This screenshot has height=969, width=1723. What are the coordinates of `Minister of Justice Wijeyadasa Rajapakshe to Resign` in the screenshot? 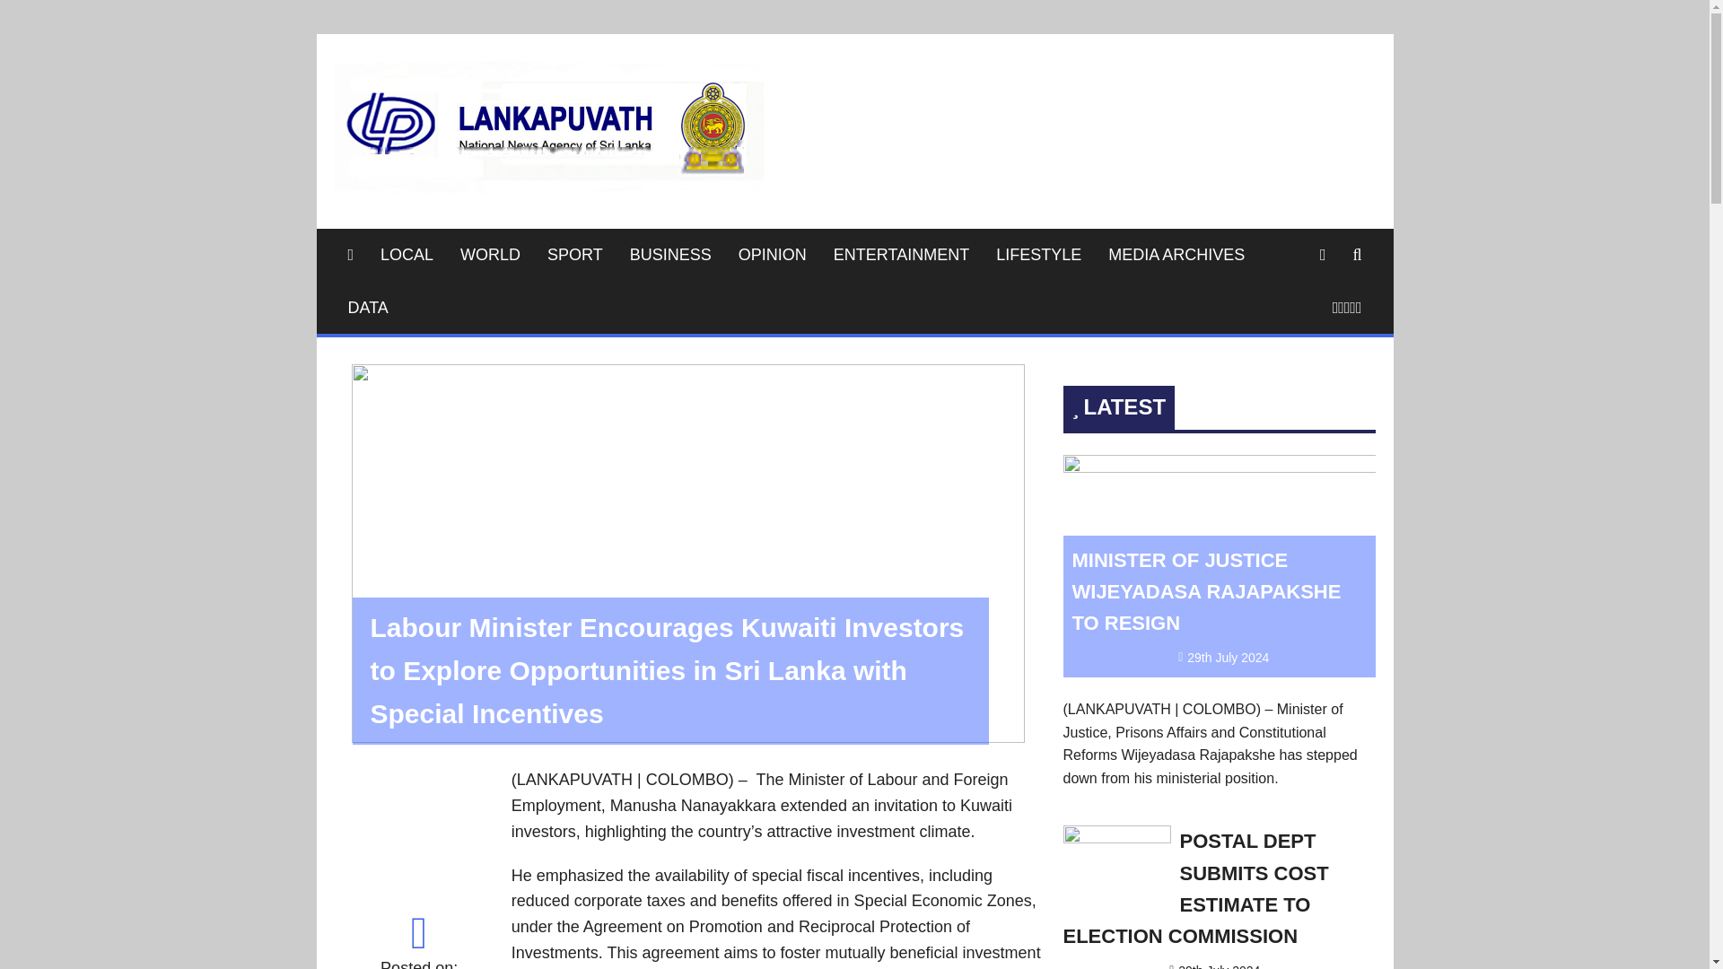 It's located at (1206, 592).